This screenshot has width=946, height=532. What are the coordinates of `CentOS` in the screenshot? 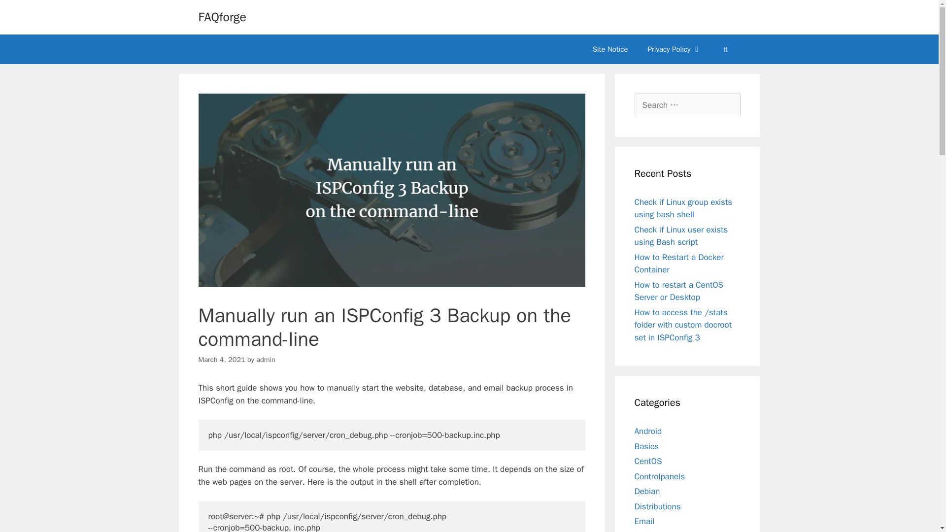 It's located at (648, 461).